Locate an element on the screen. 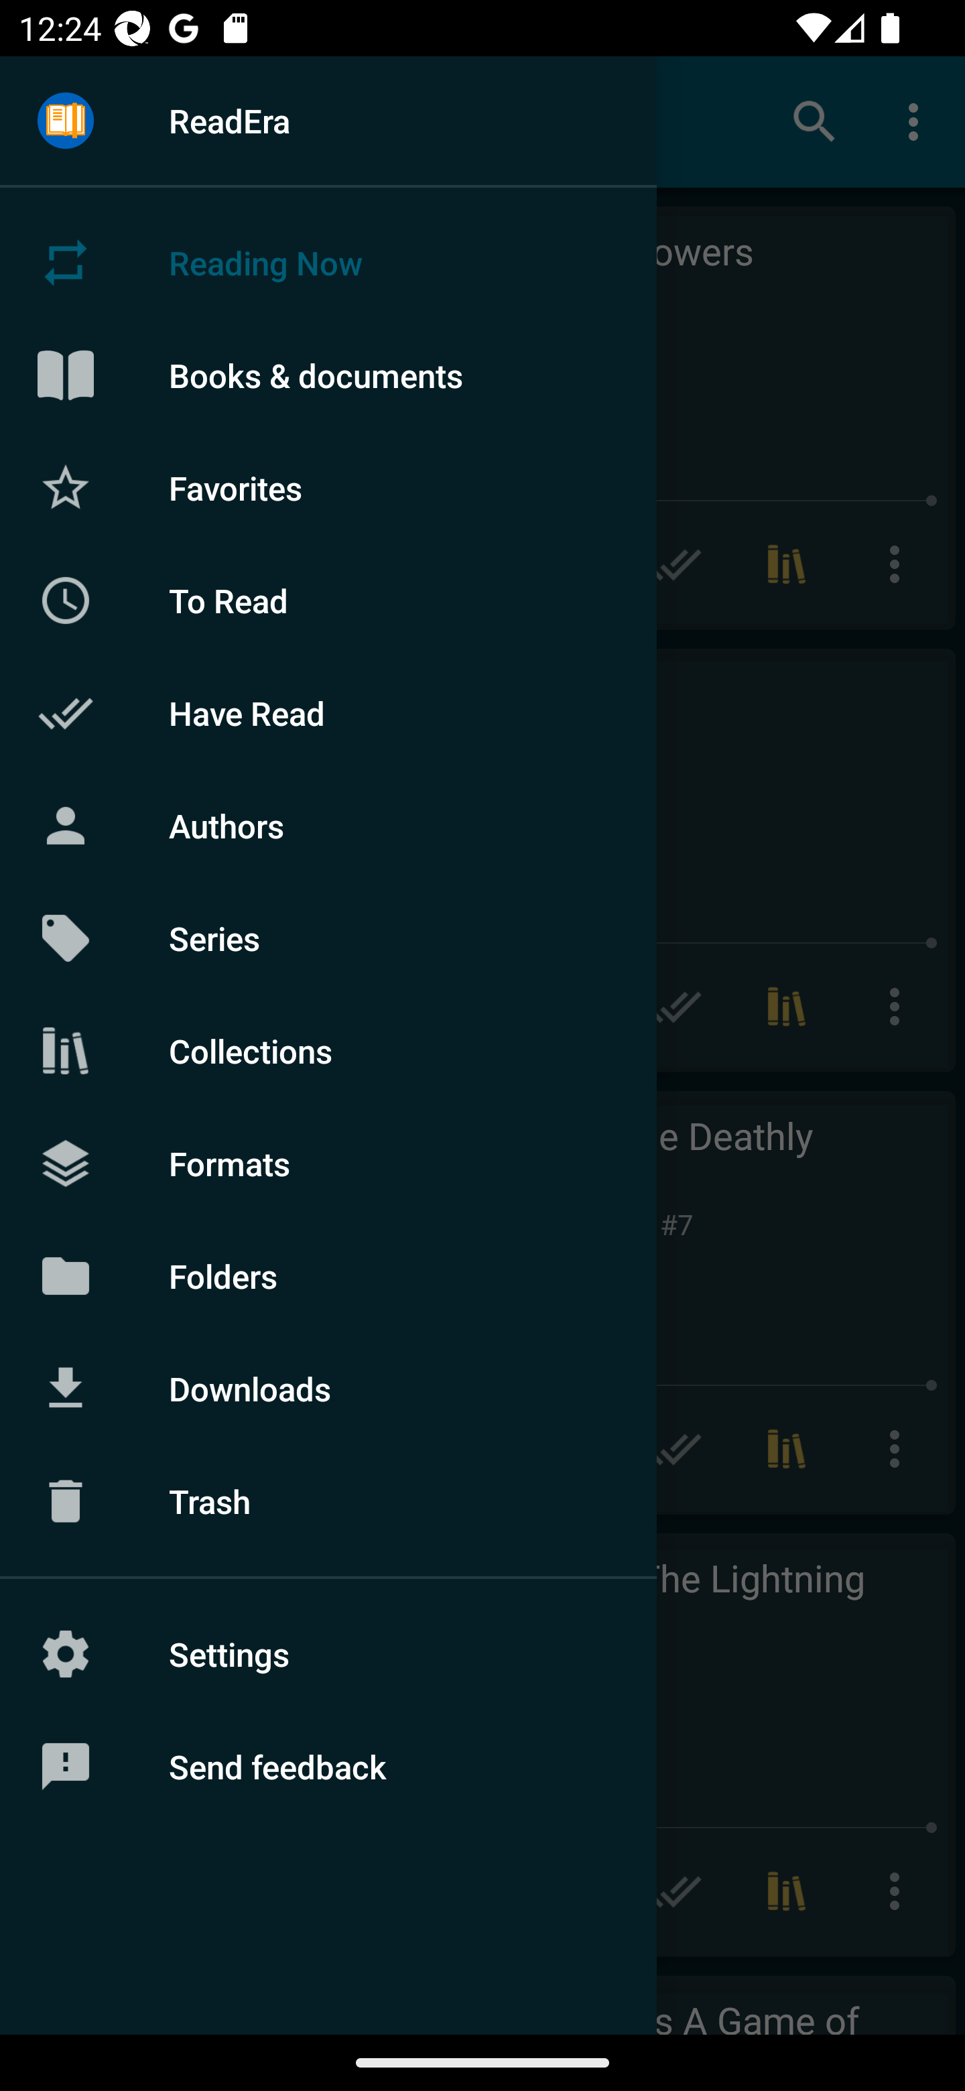 The image size is (965, 2091). Search books & documents is located at coordinates (815, 121).